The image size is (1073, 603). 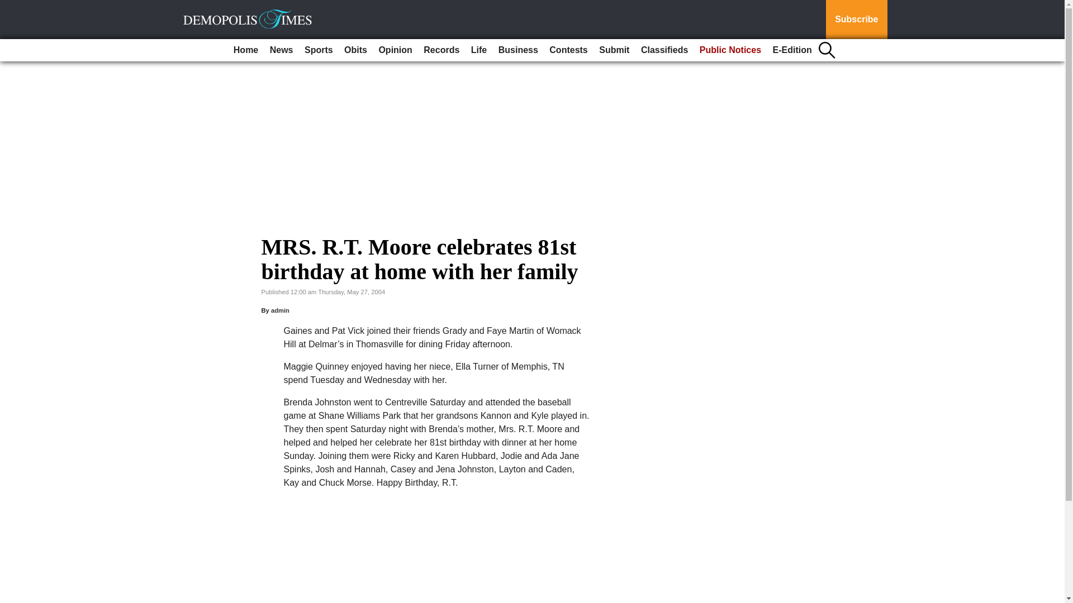 I want to click on Business, so click(x=518, y=50).